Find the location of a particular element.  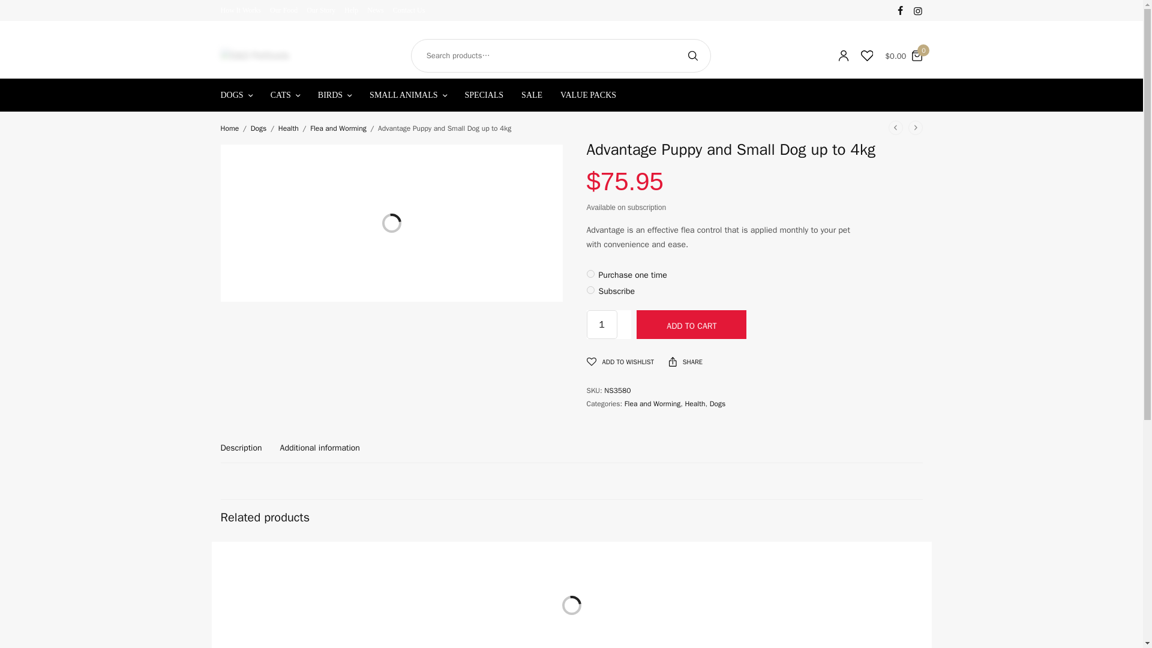

Pressed Bones is located at coordinates (442, 577).